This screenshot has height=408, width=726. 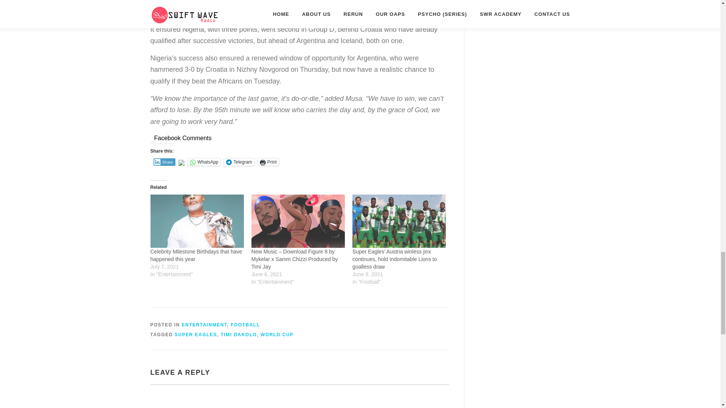 What do you see at coordinates (239, 335) in the screenshot?
I see `TIMI DAKOLO` at bounding box center [239, 335].